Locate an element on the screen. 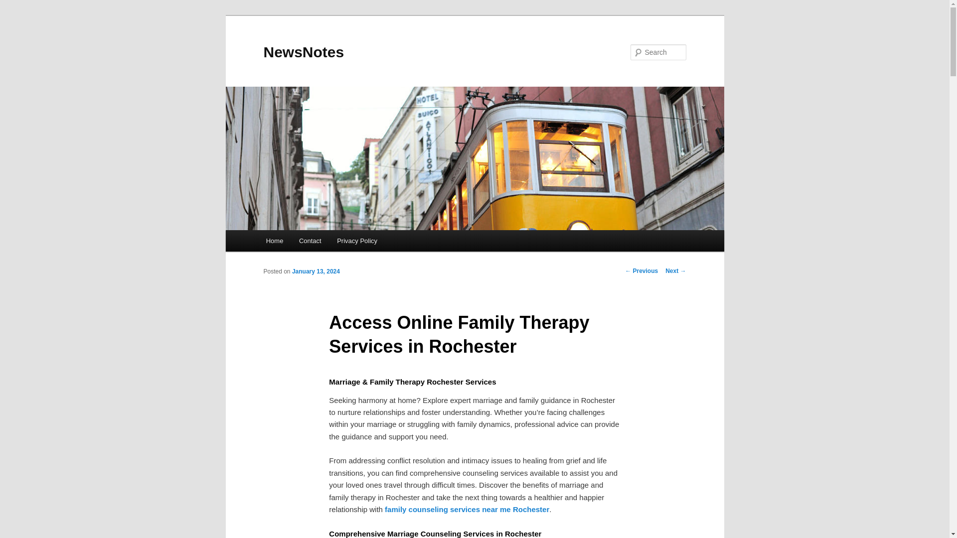  Search is located at coordinates (16, 5).